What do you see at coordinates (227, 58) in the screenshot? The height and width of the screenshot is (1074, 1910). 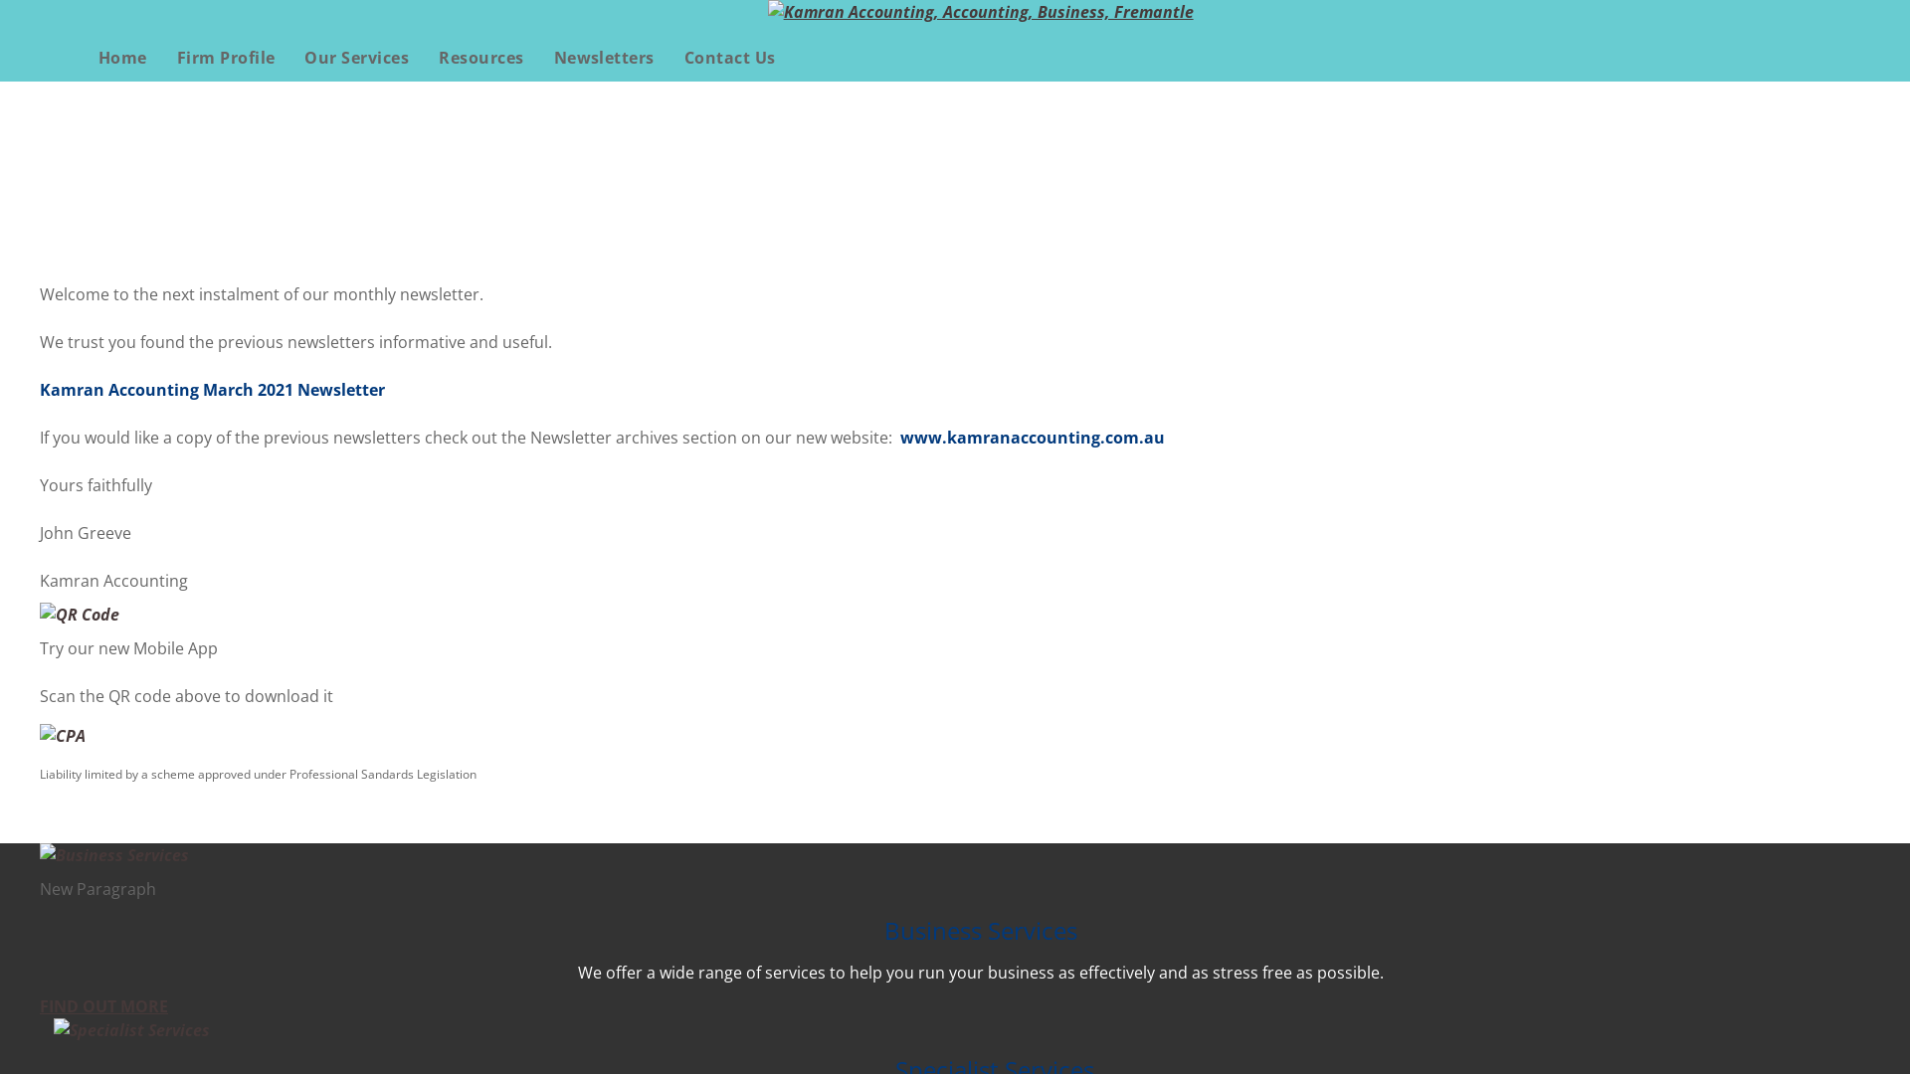 I see `Firm Profile` at bounding box center [227, 58].